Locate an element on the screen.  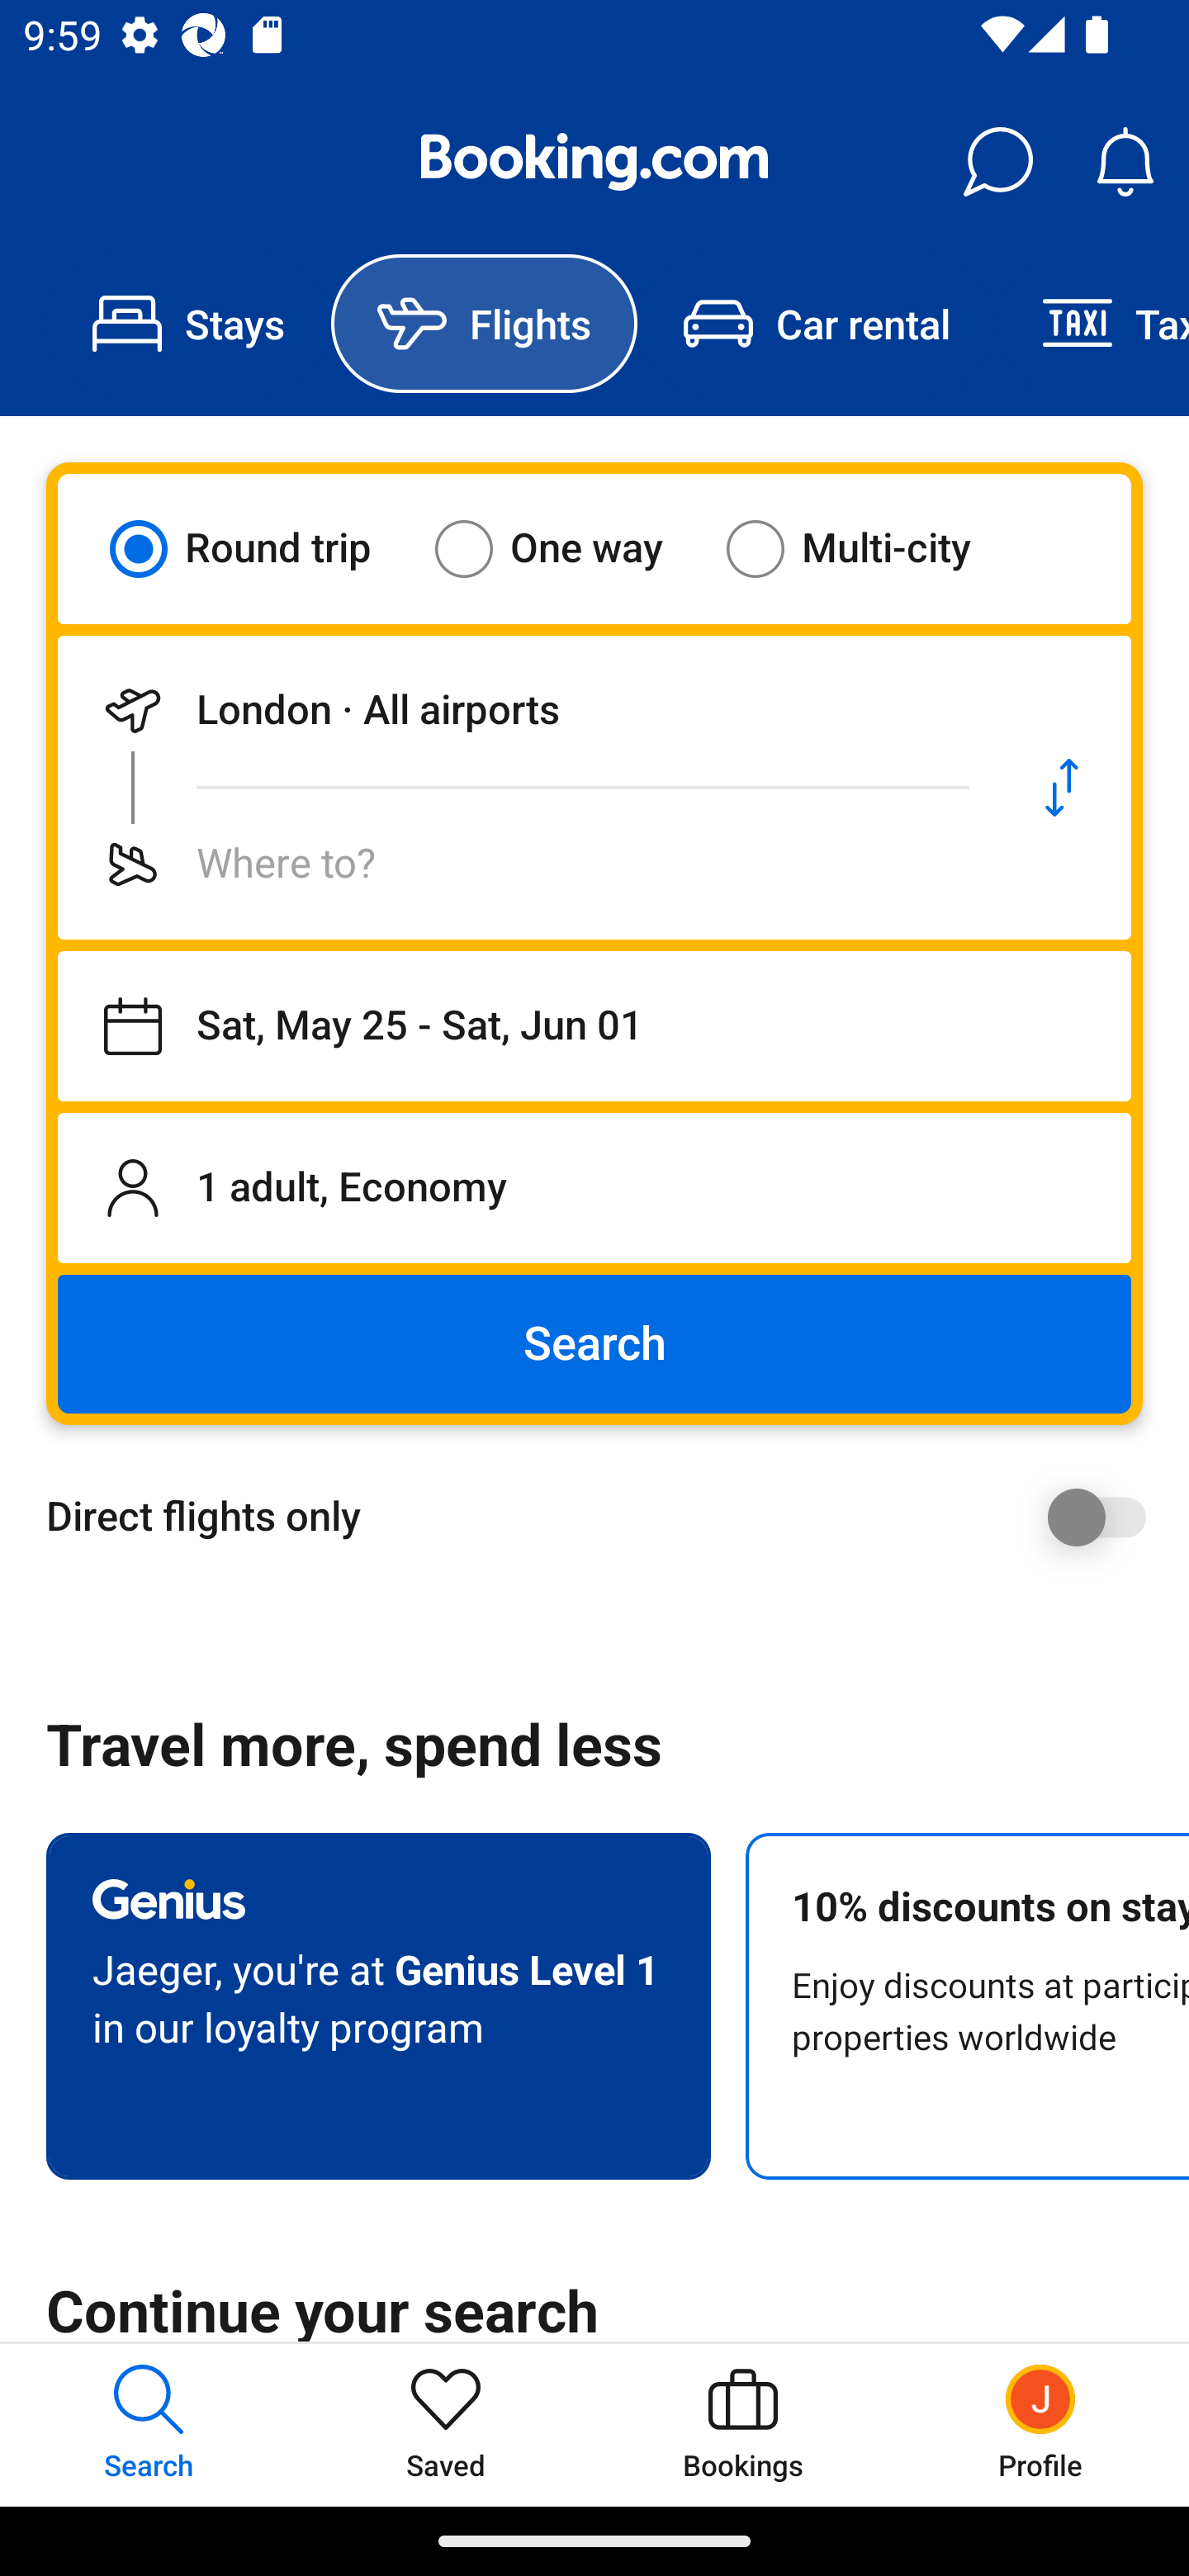
Search is located at coordinates (594, 1344).